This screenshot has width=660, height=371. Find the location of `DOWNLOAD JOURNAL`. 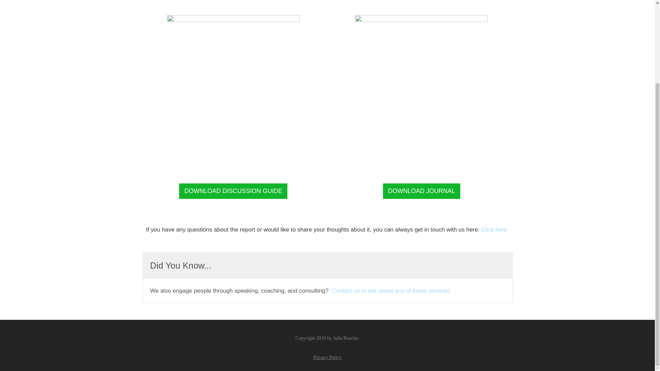

DOWNLOAD JOURNAL is located at coordinates (421, 191).